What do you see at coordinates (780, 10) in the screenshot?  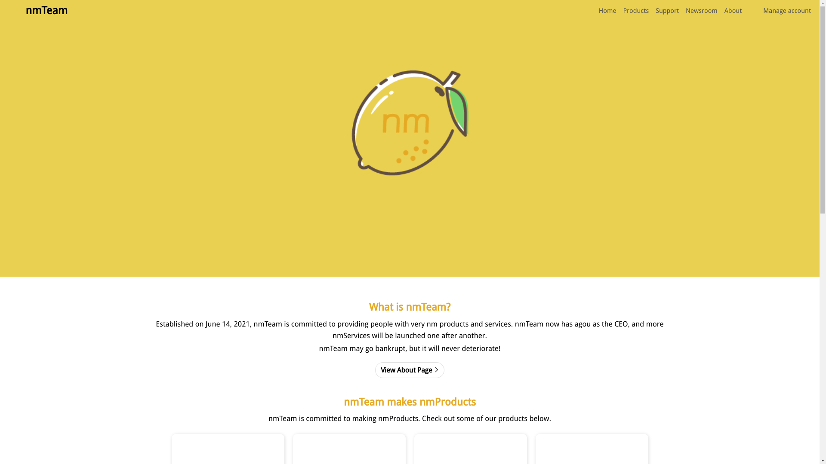 I see `Manage account` at bounding box center [780, 10].